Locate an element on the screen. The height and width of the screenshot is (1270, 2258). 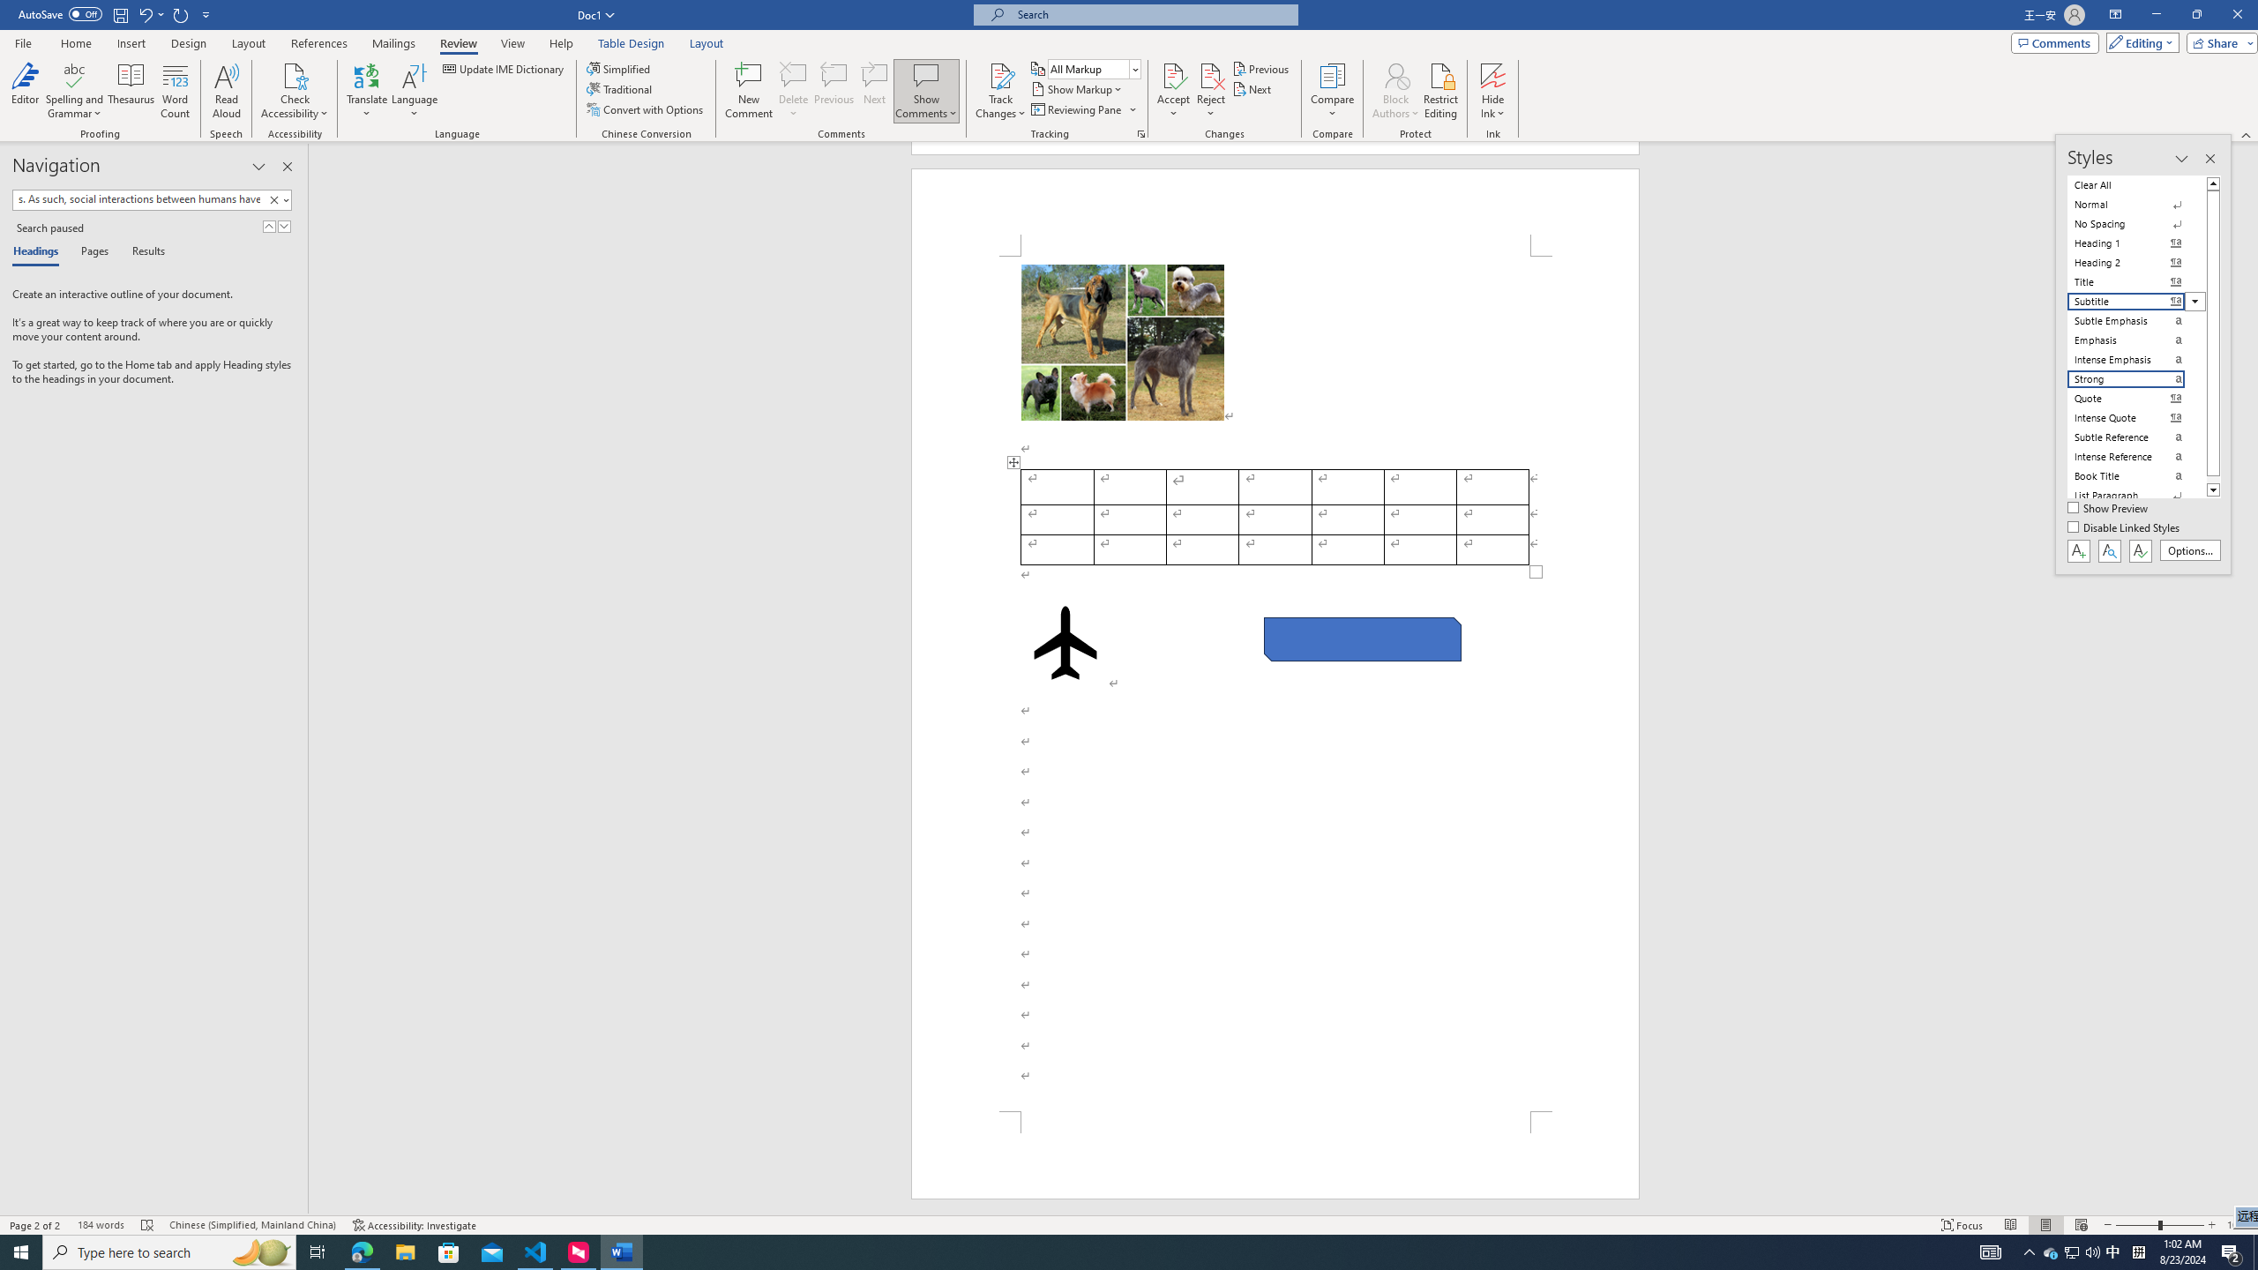
Simplified is located at coordinates (621, 69).